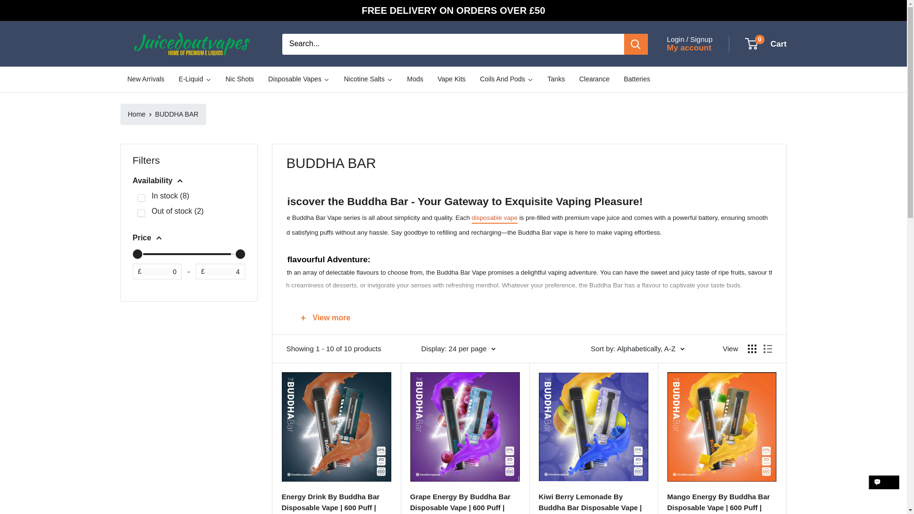  I want to click on Vape Kits, so click(451, 79).